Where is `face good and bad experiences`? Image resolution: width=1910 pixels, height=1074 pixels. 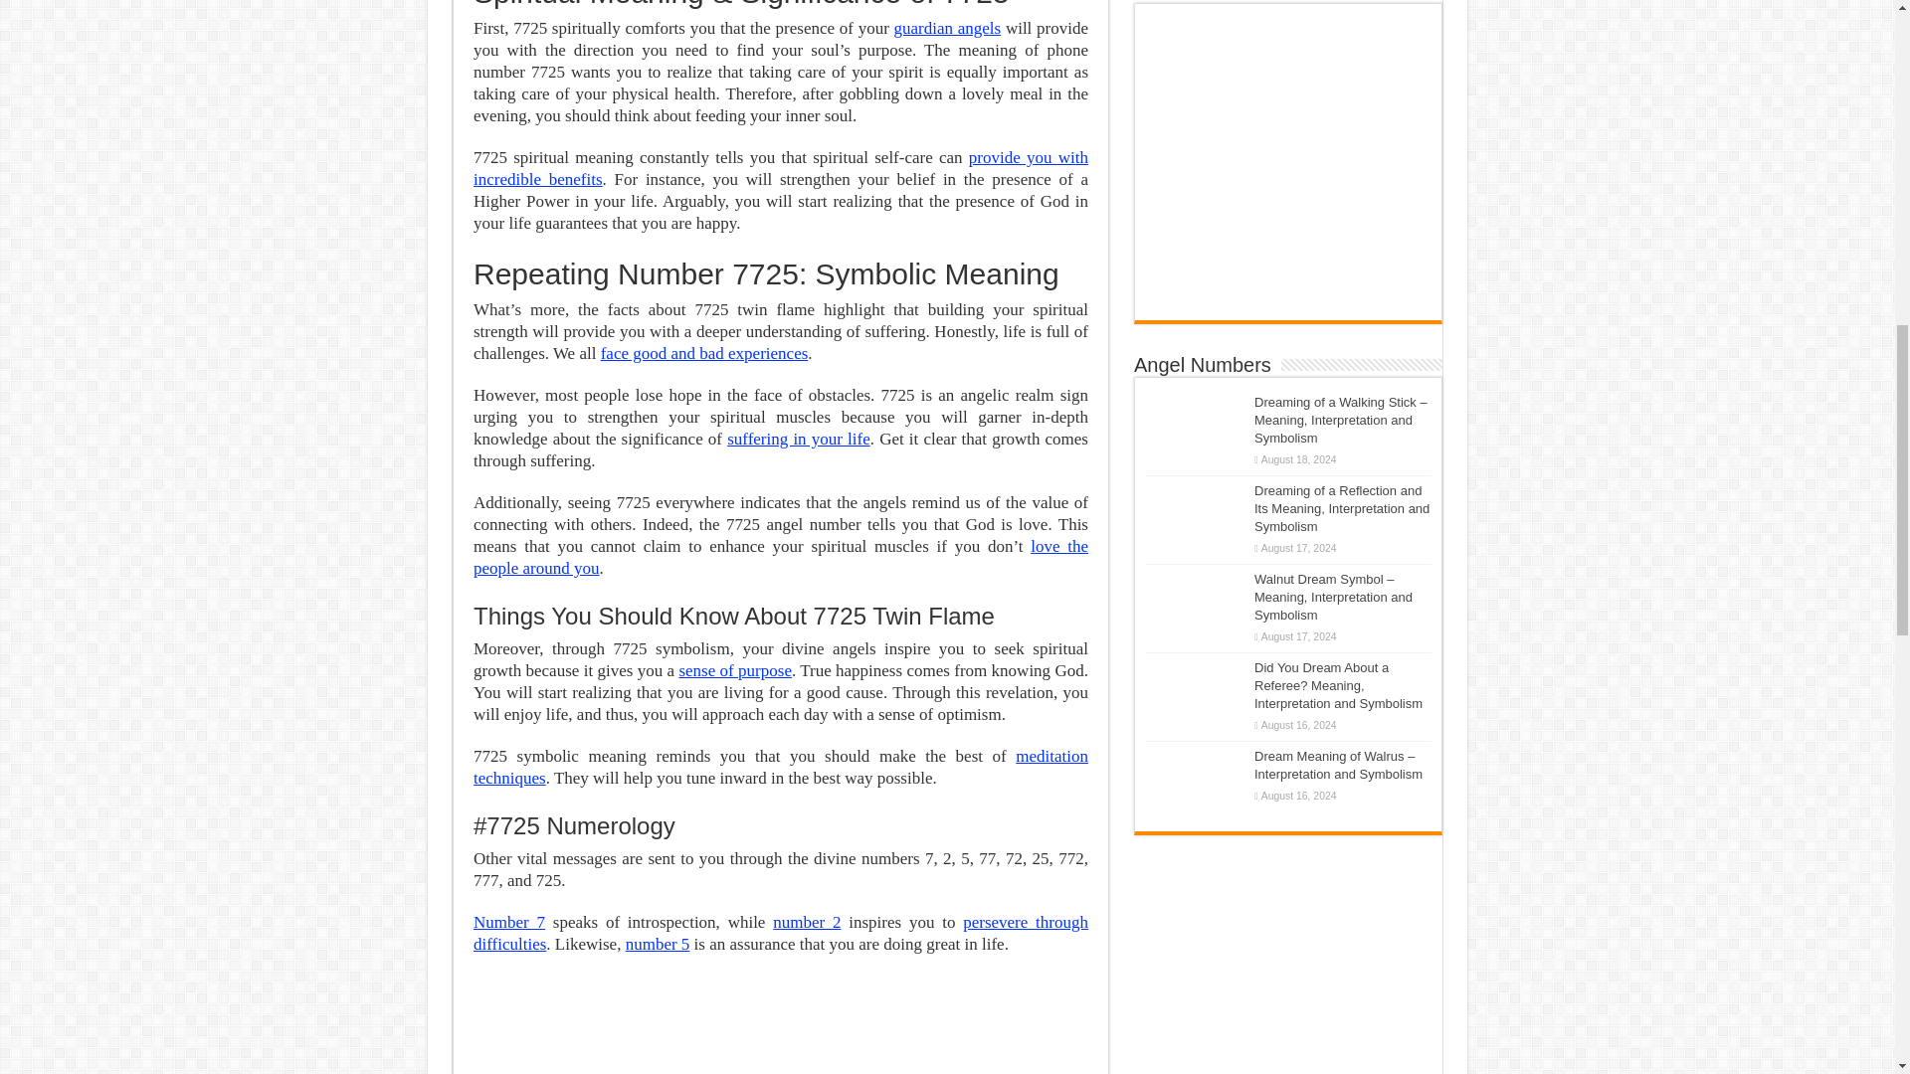 face good and bad experiences is located at coordinates (704, 353).